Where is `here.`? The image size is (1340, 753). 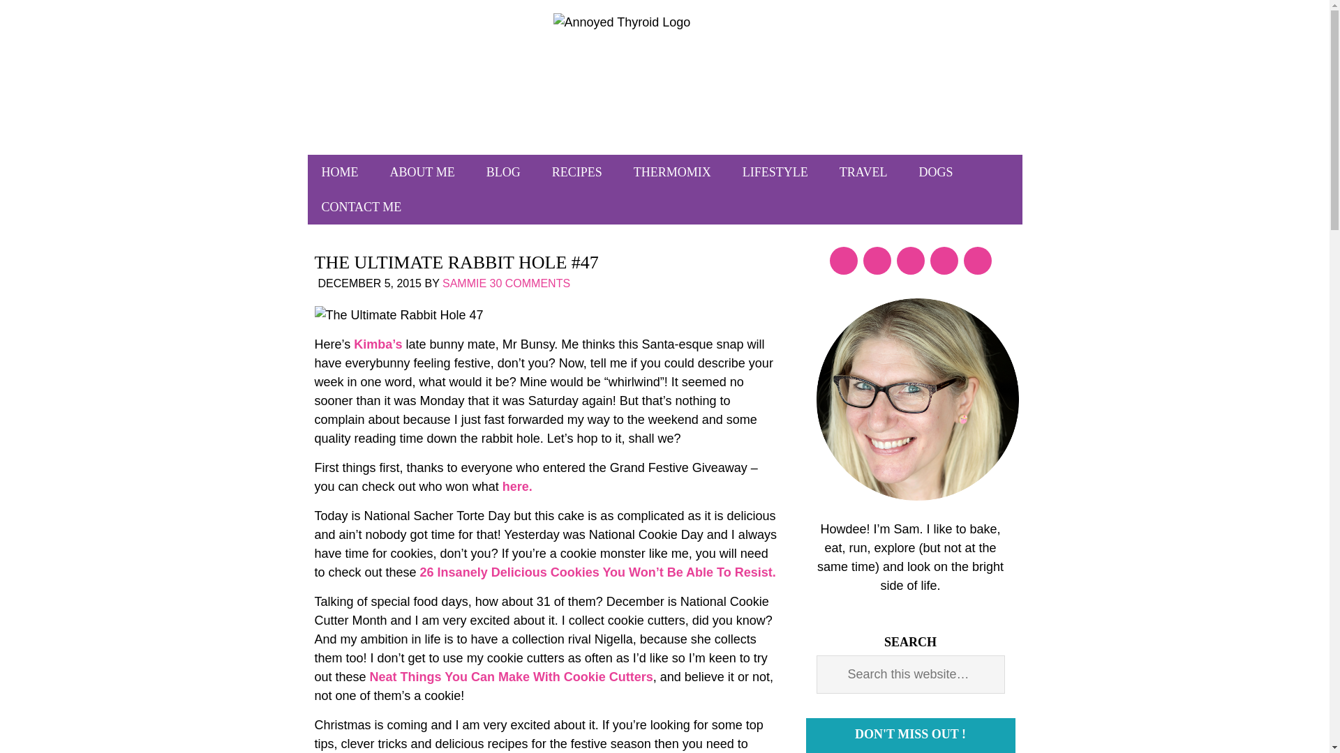 here. is located at coordinates (517, 487).